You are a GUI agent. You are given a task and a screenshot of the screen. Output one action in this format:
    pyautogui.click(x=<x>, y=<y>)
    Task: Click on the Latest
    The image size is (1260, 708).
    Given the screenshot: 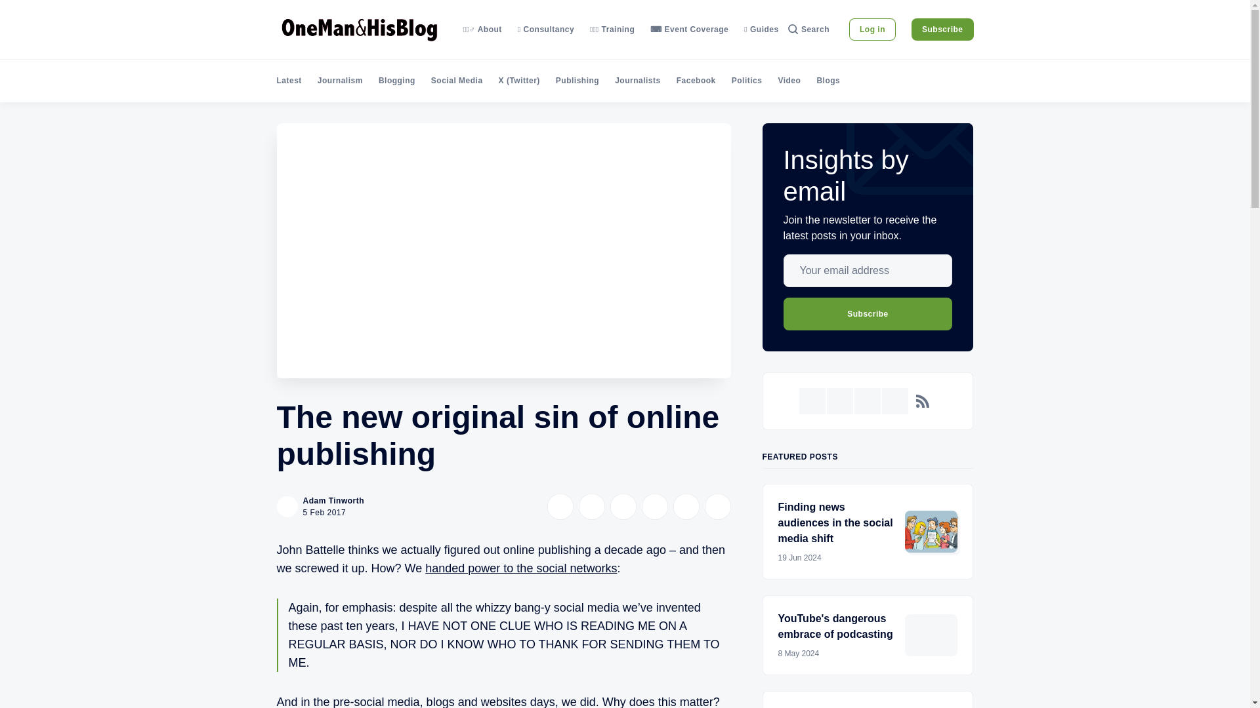 What is the action you would take?
    pyautogui.click(x=289, y=80)
    